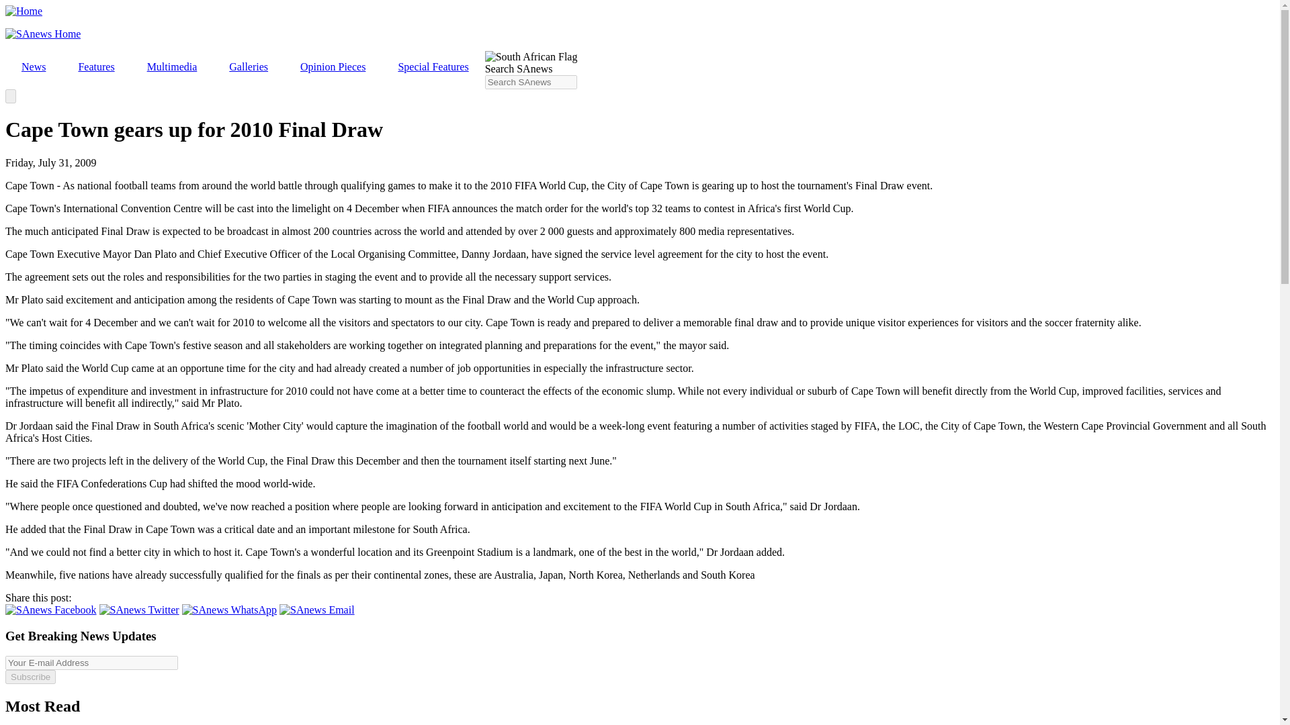 This screenshot has width=1290, height=725. Describe the element at coordinates (172, 67) in the screenshot. I see `Multimedia` at that location.